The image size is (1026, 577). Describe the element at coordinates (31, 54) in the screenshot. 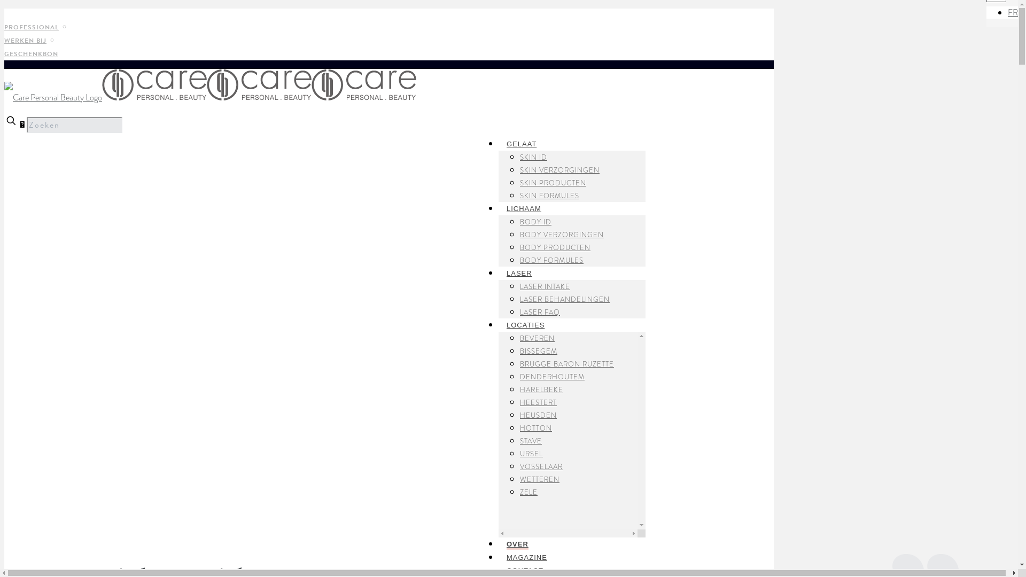

I see `GESCHENKBON` at that location.